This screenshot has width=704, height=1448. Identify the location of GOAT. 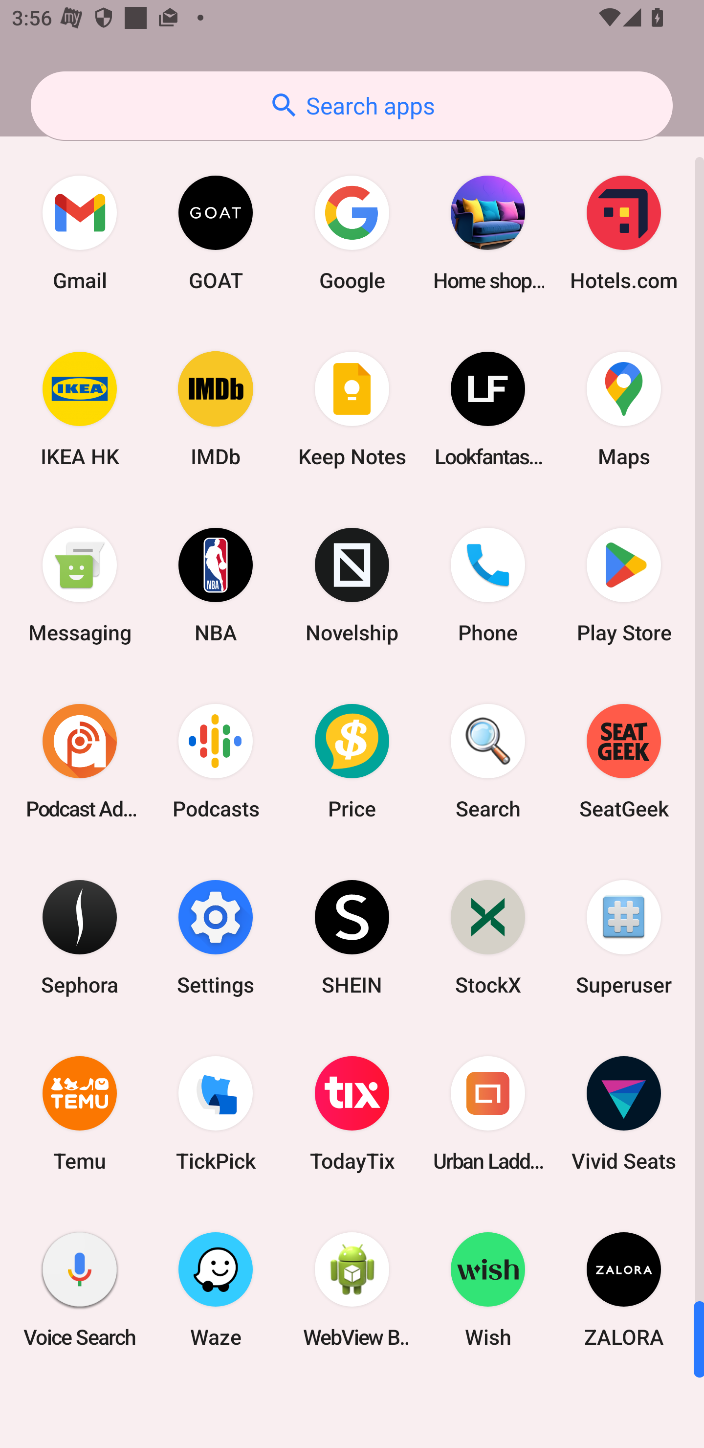
(216, 233).